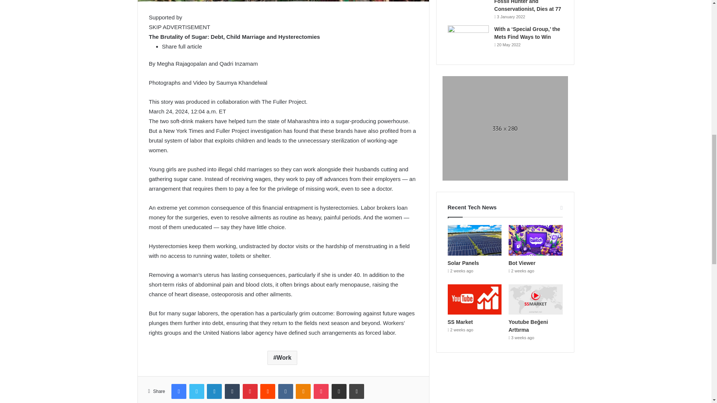  What do you see at coordinates (232, 391) in the screenshot?
I see `Tumblr` at bounding box center [232, 391].